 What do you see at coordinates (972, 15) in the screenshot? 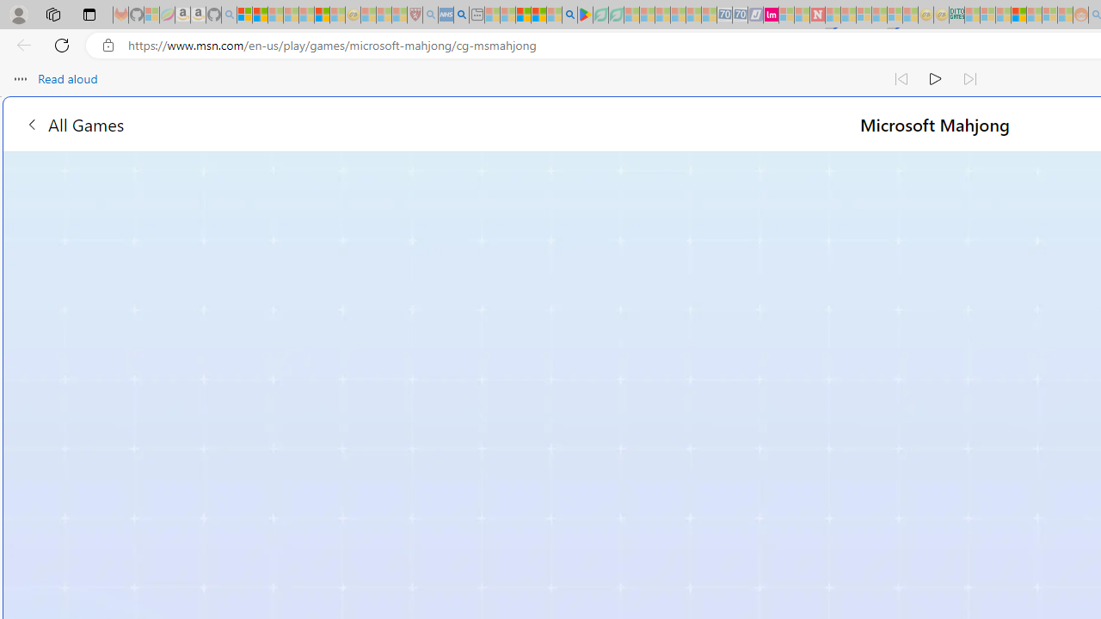
I see `MSNBC - MSN - Sleeping` at bounding box center [972, 15].